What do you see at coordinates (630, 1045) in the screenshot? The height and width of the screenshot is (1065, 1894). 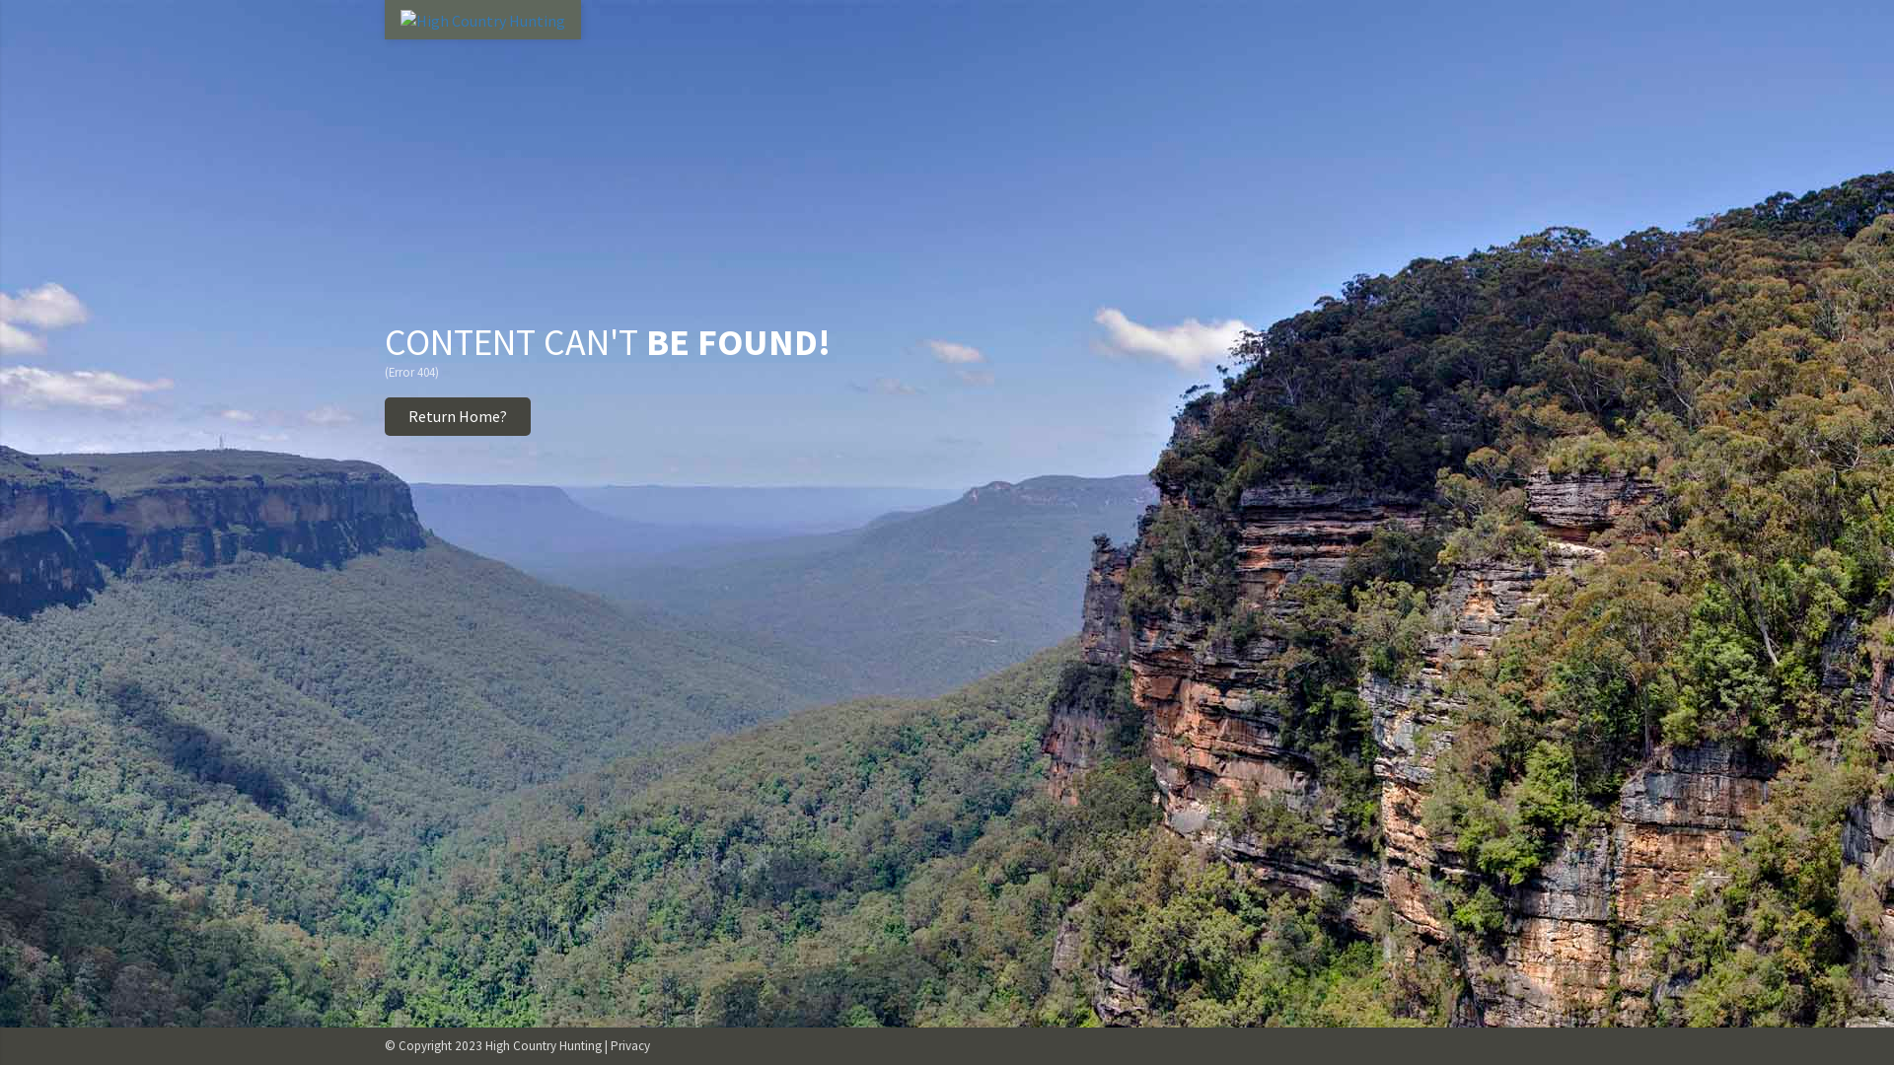 I see `Privacy` at bounding box center [630, 1045].